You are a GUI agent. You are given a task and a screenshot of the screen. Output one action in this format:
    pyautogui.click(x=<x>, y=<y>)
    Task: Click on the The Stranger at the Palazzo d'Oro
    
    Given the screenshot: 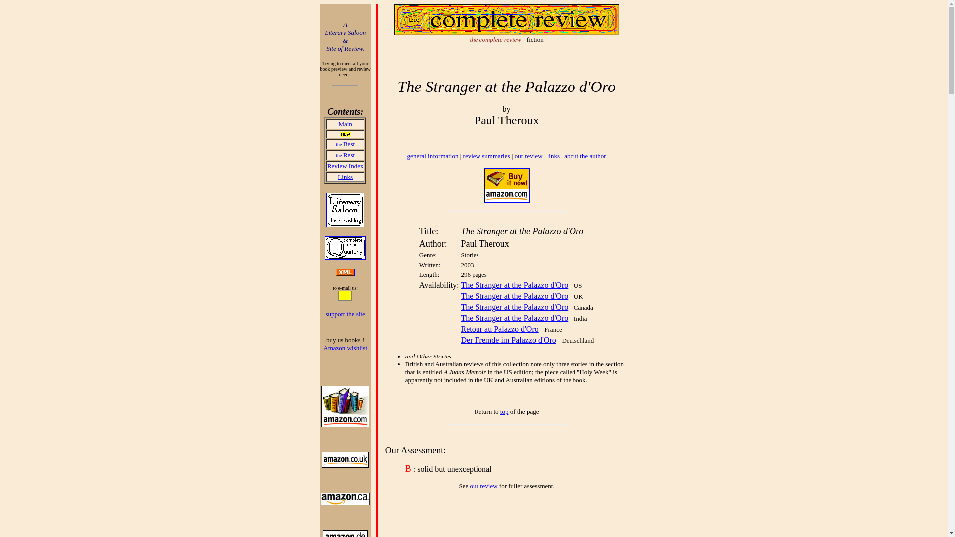 What is the action you would take?
    pyautogui.click(x=514, y=296)
    